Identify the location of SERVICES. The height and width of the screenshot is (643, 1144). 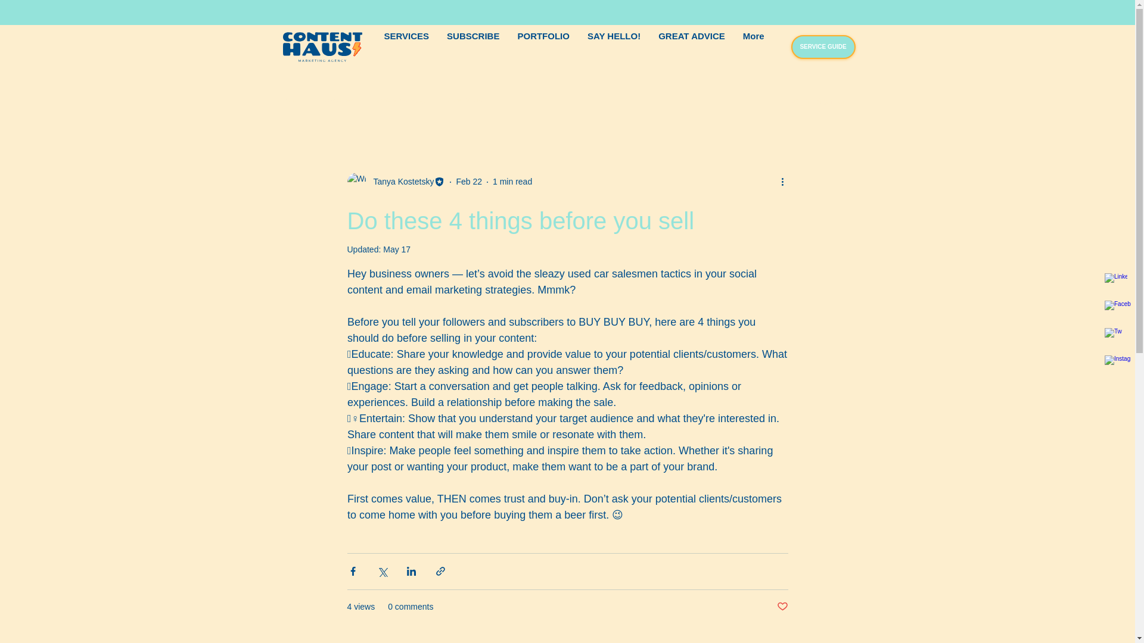
(406, 46).